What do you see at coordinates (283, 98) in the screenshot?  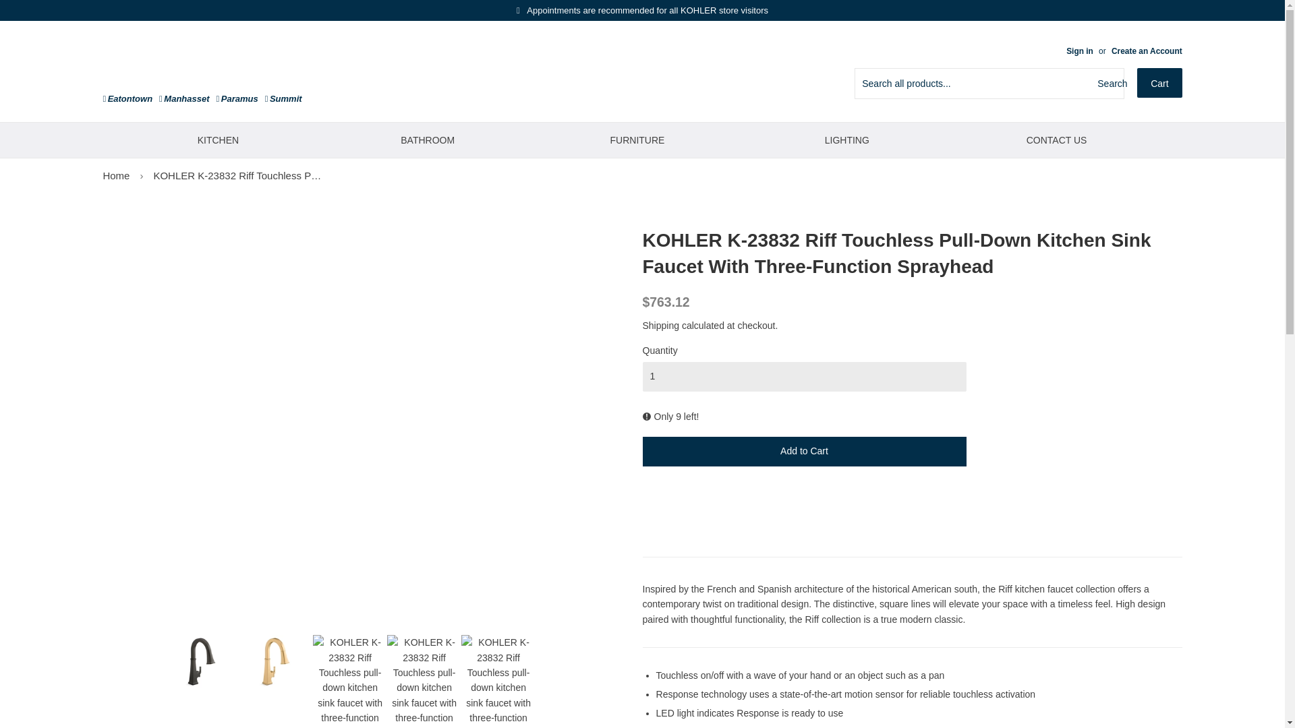 I see `Summit` at bounding box center [283, 98].